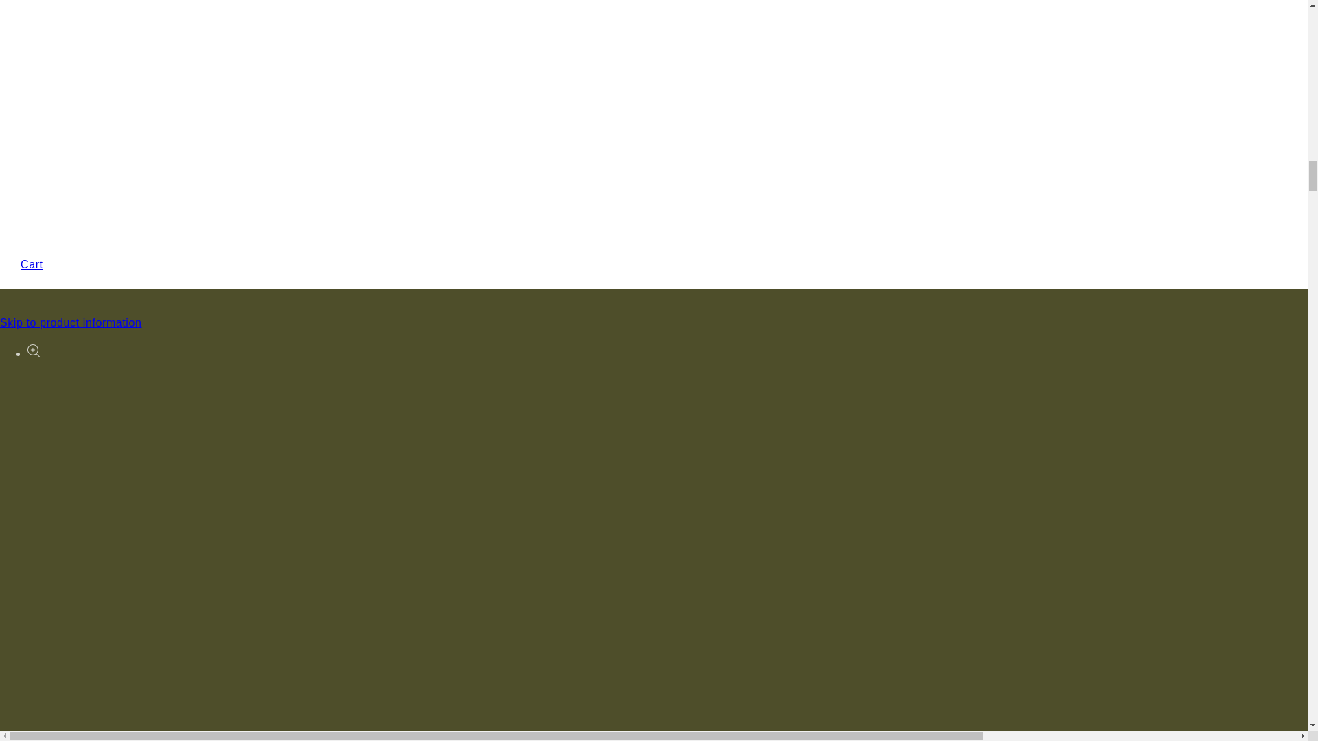 The width and height of the screenshot is (1318, 741). I want to click on Skip to product information, so click(71, 322).